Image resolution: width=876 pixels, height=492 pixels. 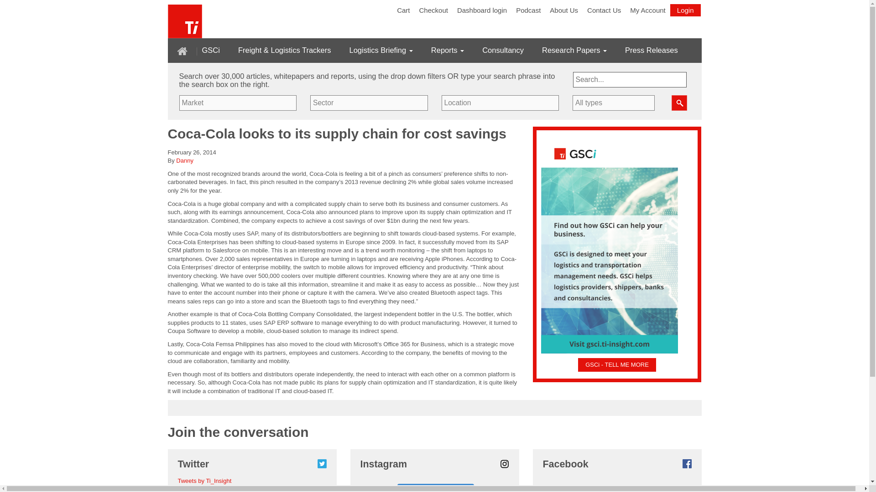 I want to click on Login, so click(x=685, y=10).